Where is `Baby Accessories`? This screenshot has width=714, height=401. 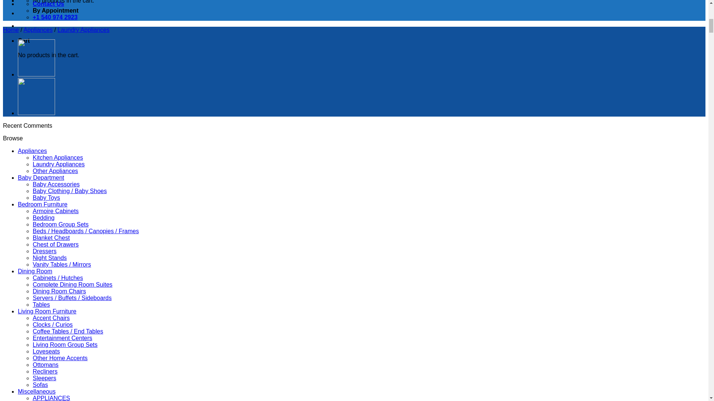
Baby Accessories is located at coordinates (56, 184).